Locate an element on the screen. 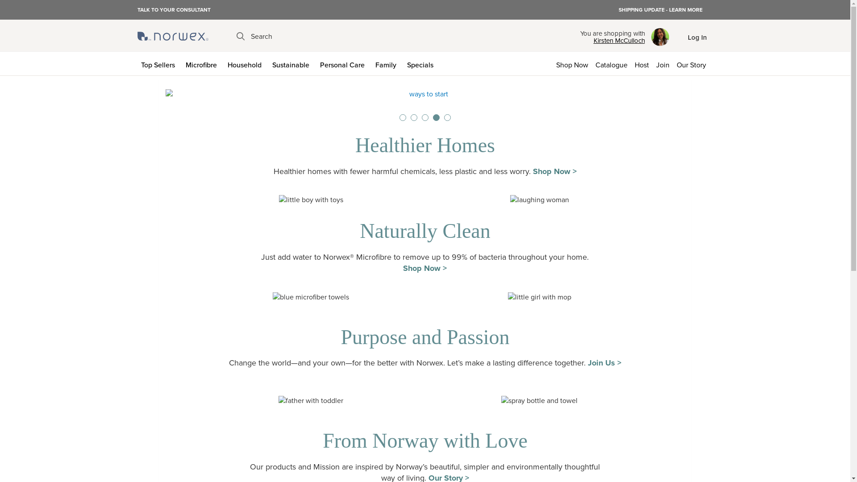  Sustainable is located at coordinates (293, 63).